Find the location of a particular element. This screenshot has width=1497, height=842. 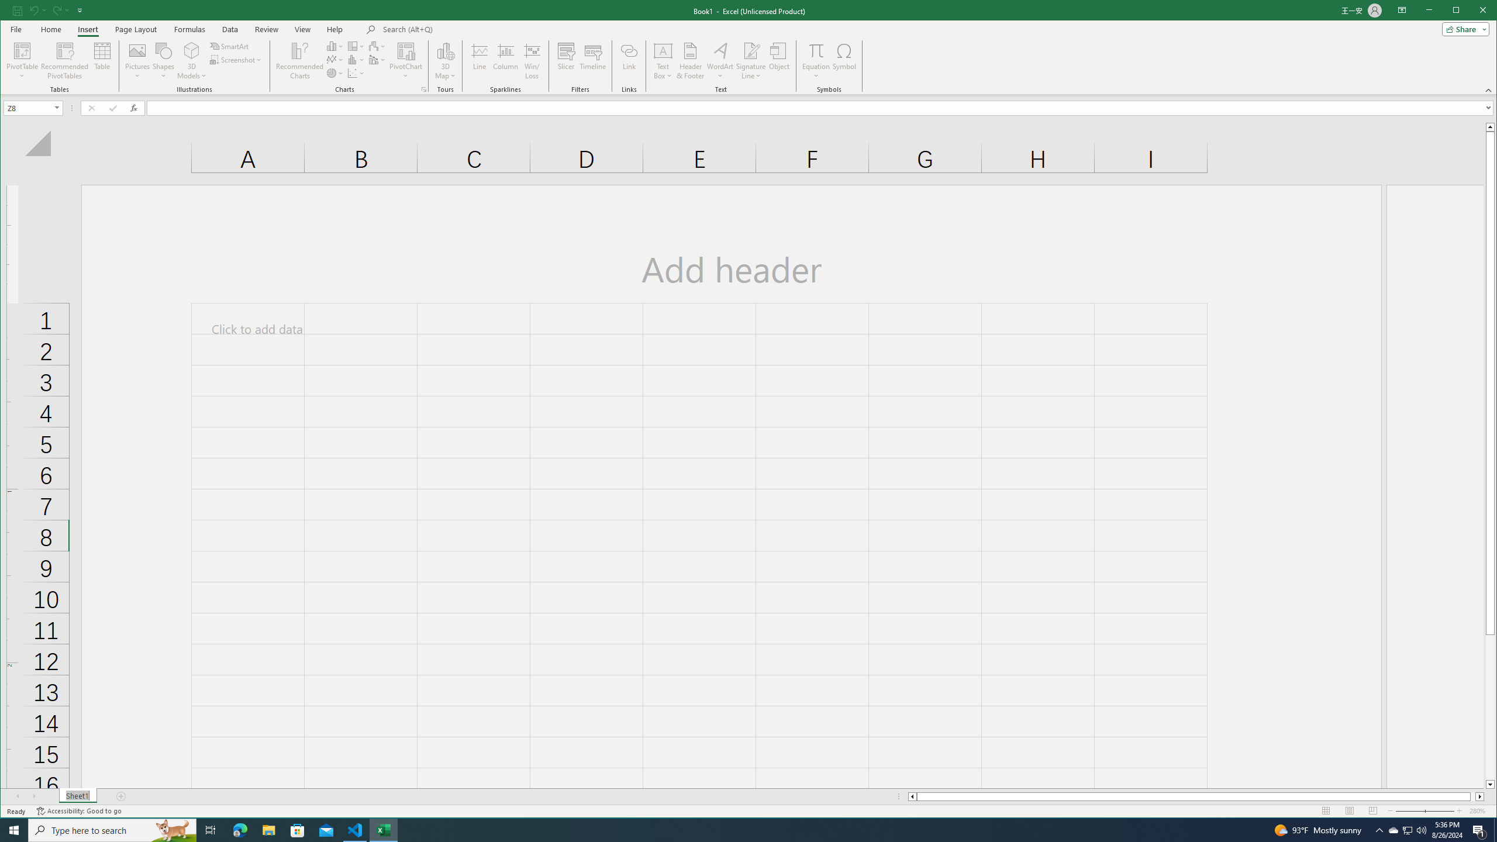

Recommended PivotTables is located at coordinates (65, 61).